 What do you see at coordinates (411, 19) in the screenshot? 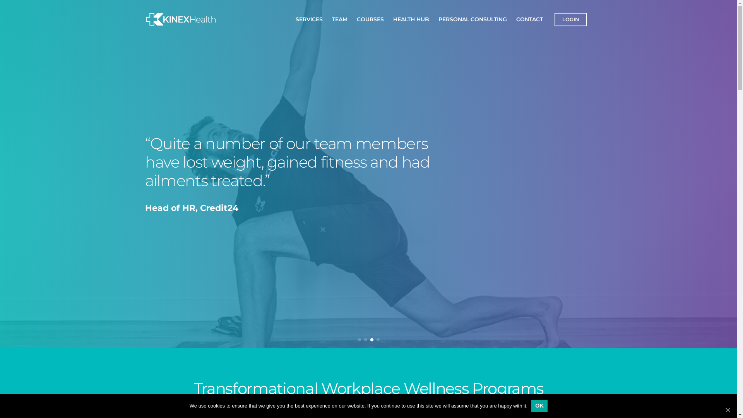
I see `HEALTH HUB` at bounding box center [411, 19].